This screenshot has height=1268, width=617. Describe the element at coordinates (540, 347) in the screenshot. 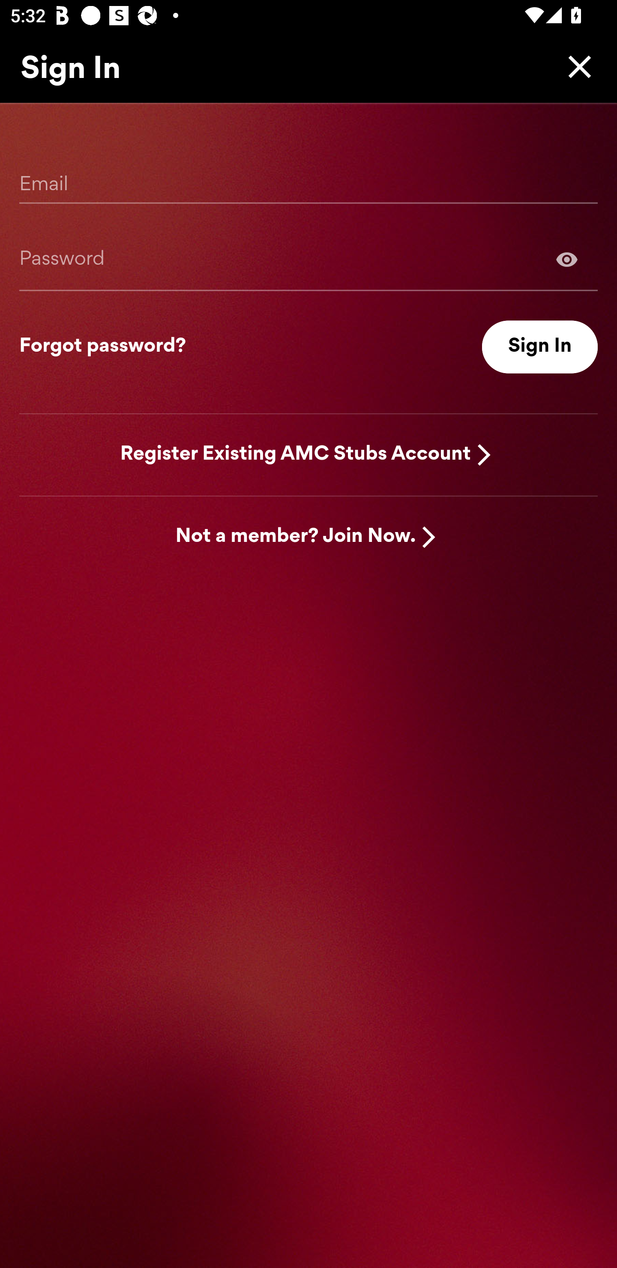

I see `Sign In` at that location.